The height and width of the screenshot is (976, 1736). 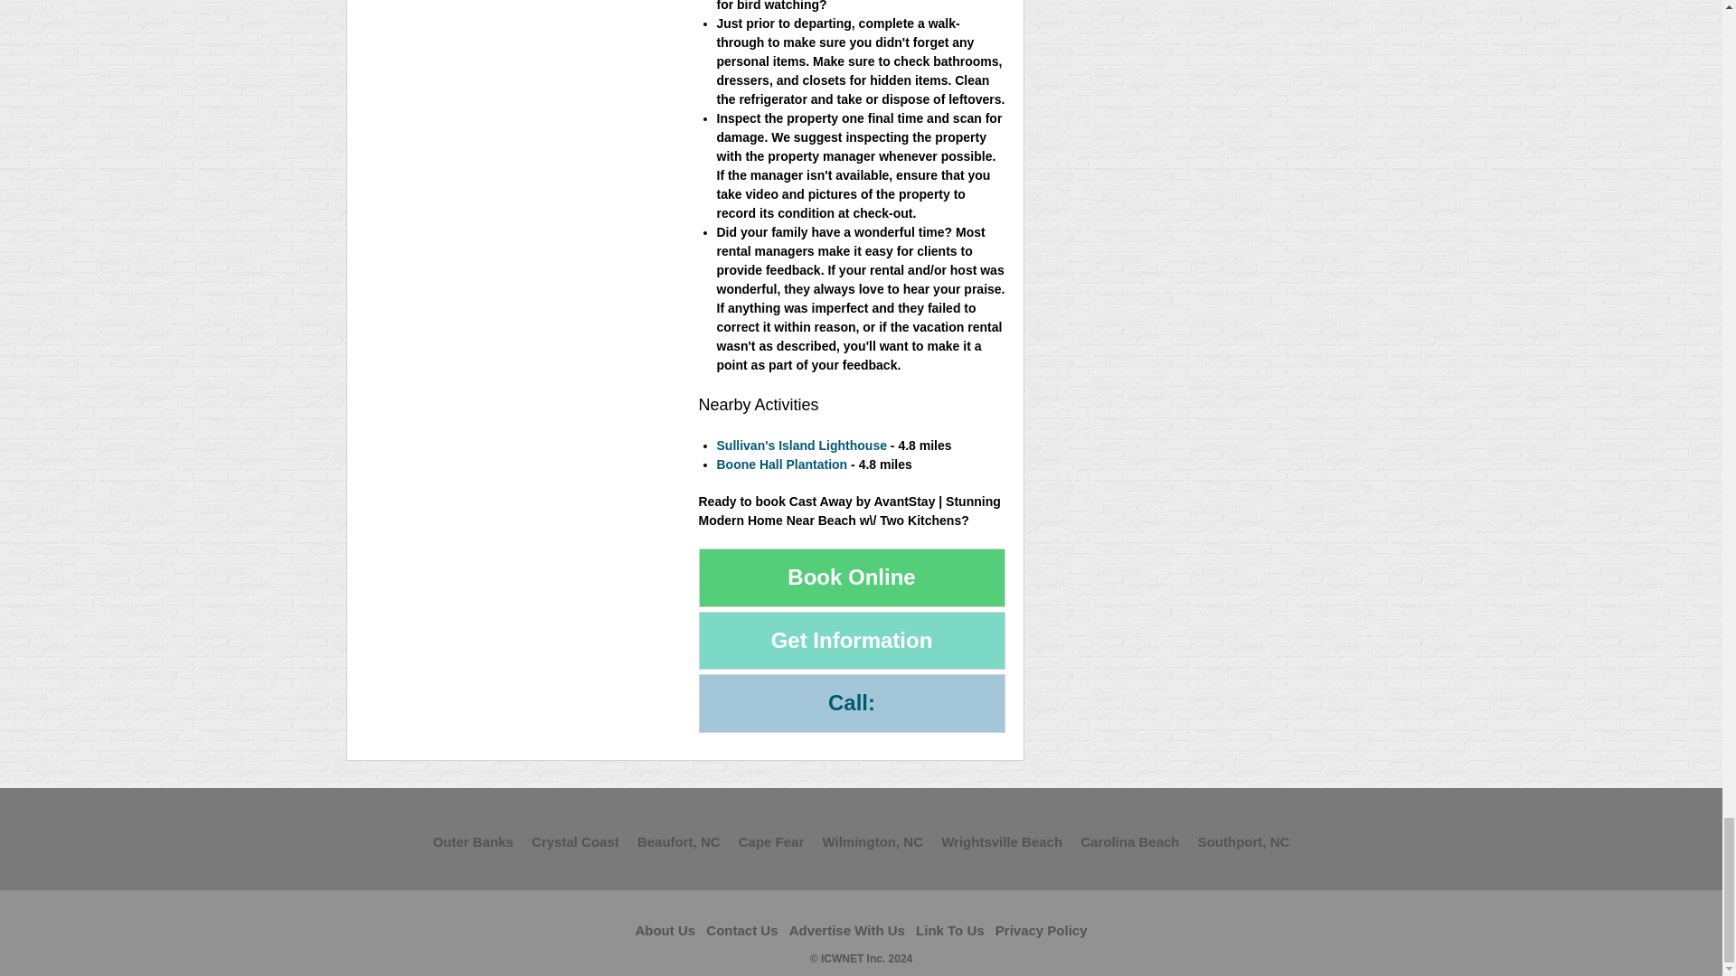 I want to click on Book Online, so click(x=851, y=577).